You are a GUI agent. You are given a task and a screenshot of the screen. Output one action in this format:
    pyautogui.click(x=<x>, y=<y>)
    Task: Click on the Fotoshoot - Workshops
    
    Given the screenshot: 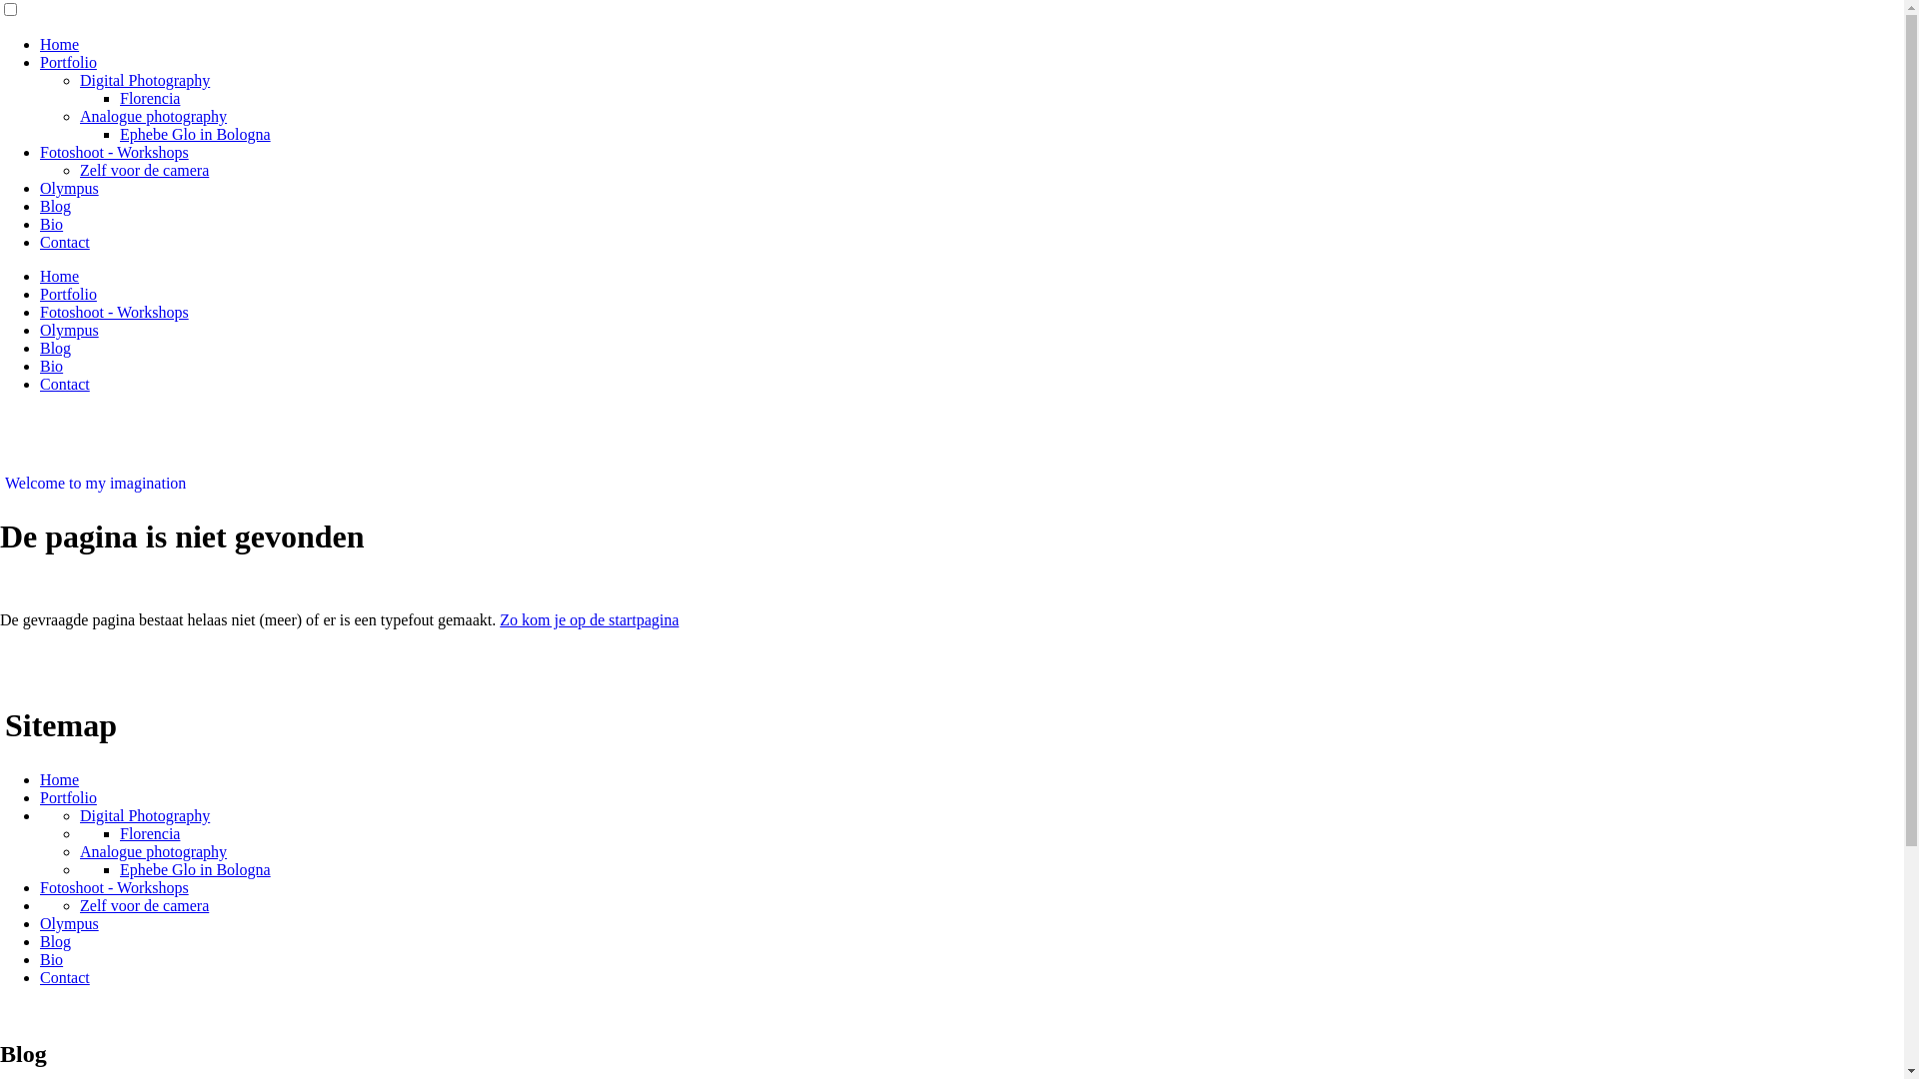 What is the action you would take?
    pyautogui.click(x=114, y=152)
    